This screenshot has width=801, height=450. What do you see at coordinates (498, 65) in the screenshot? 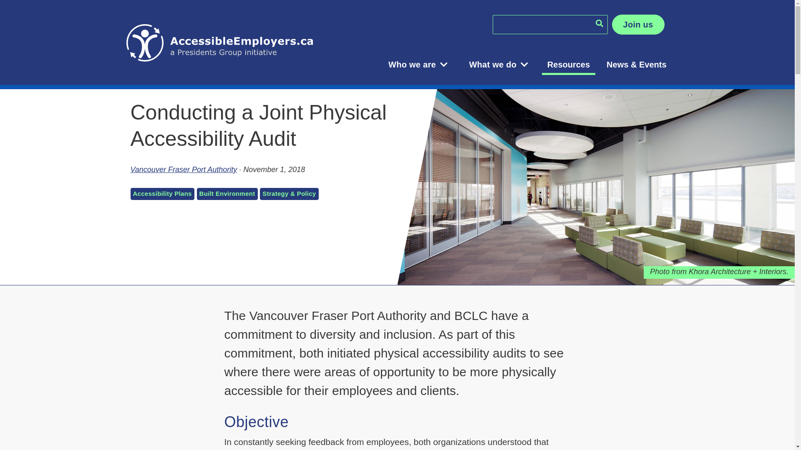
I see `What we do` at bounding box center [498, 65].